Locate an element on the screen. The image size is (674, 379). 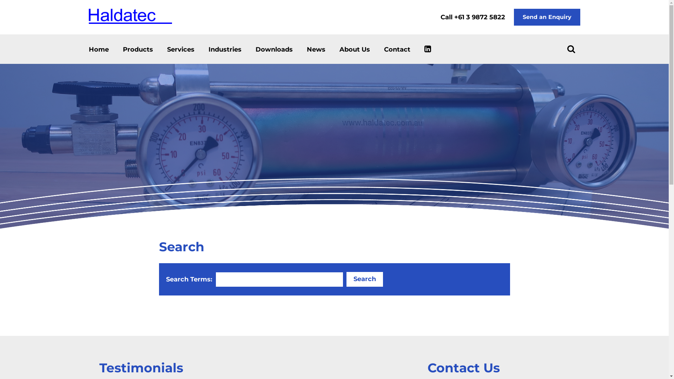
Send an Enquiry is located at coordinates (547, 17).